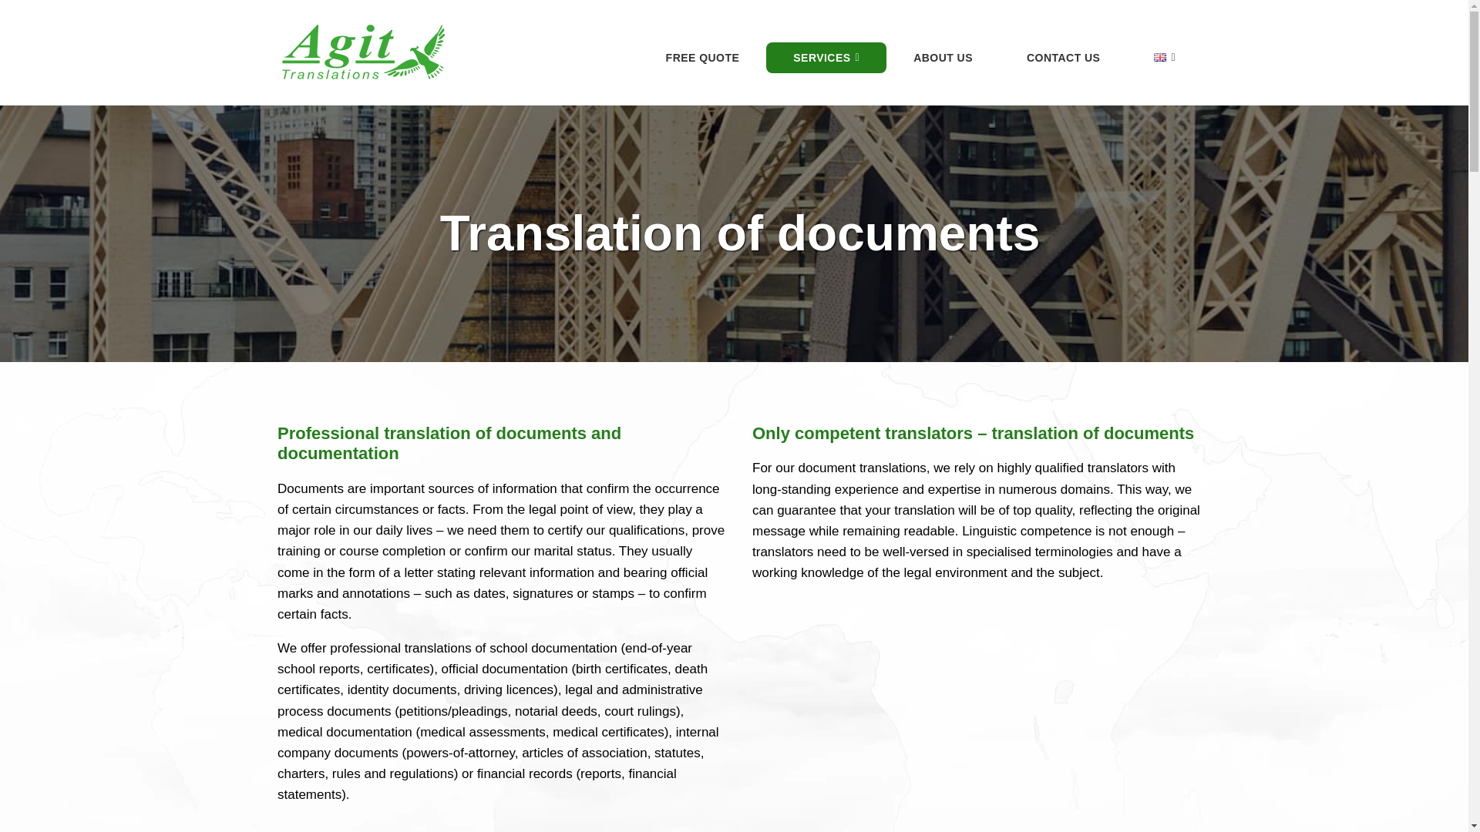  Describe the element at coordinates (703, 57) in the screenshot. I see `FREE QUOTE` at that location.